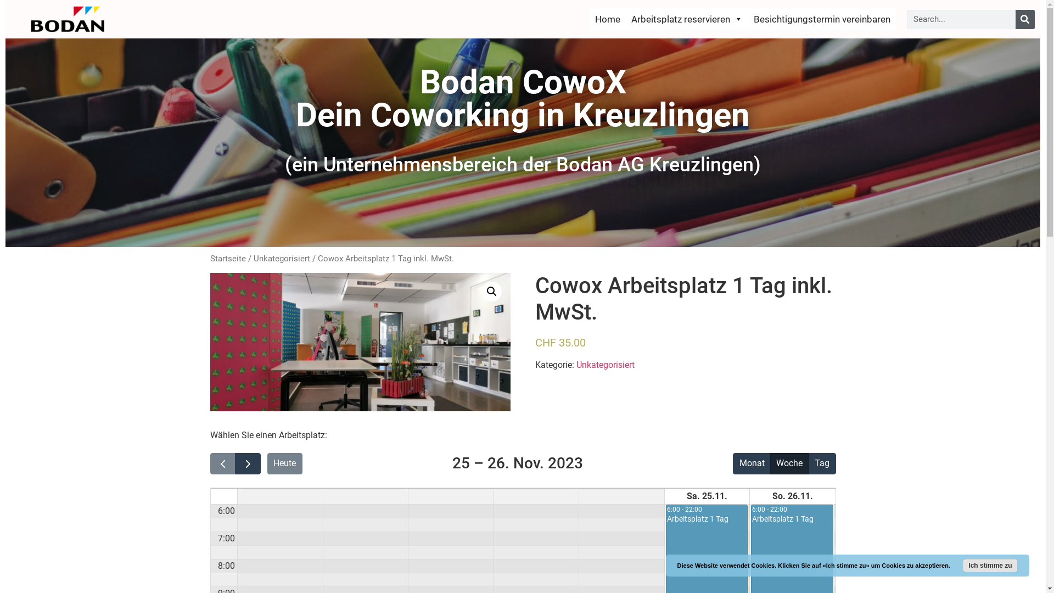  What do you see at coordinates (223, 463) in the screenshot?
I see `Vorherige Woche` at bounding box center [223, 463].